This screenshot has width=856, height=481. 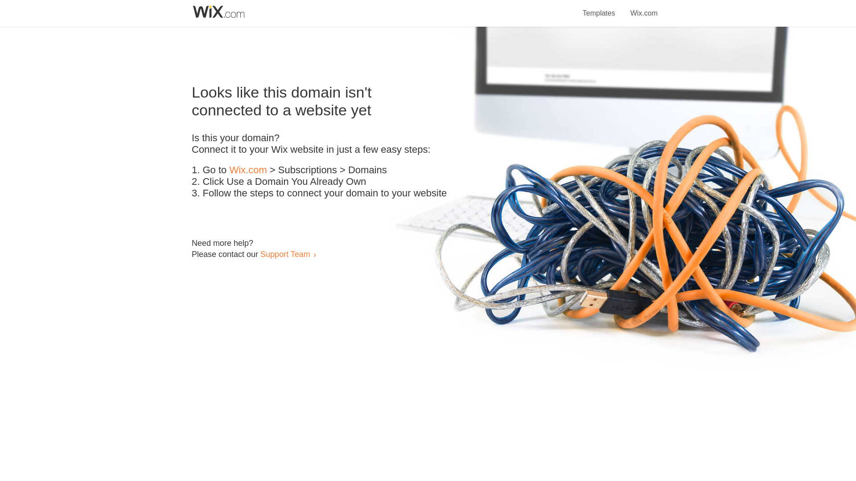 I want to click on Templates, so click(x=599, y=8).